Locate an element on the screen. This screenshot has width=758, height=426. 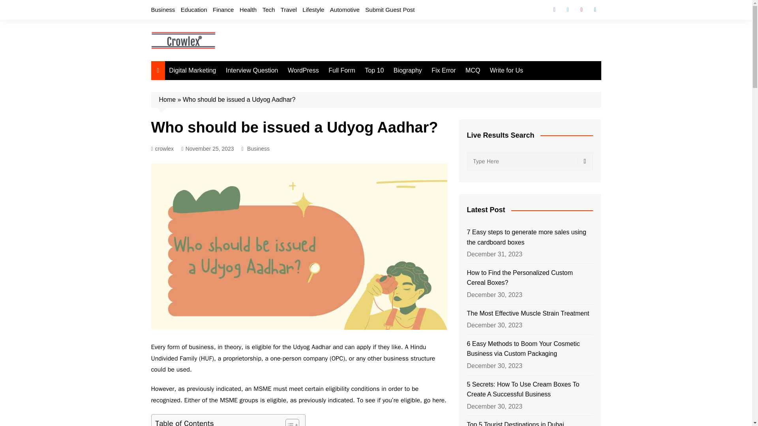
Home is located at coordinates (167, 99).